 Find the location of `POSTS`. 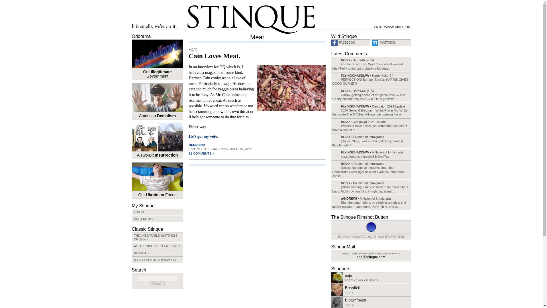

POSTS is located at coordinates (349, 305).